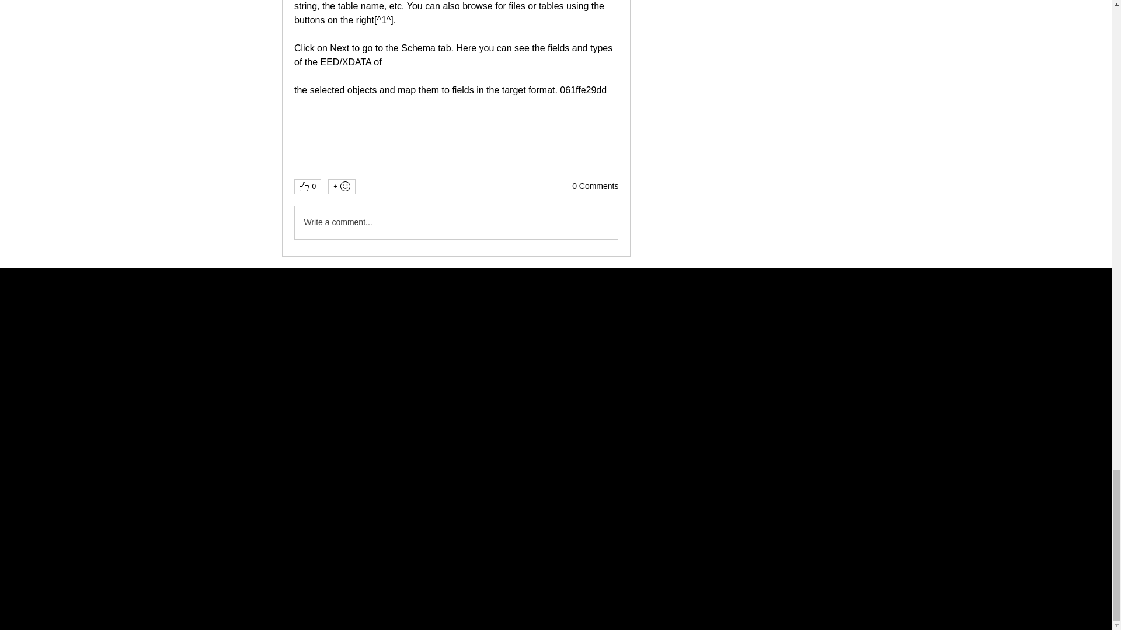 The image size is (1121, 630). Describe the element at coordinates (595, 187) in the screenshot. I see `0 Comments` at that location.